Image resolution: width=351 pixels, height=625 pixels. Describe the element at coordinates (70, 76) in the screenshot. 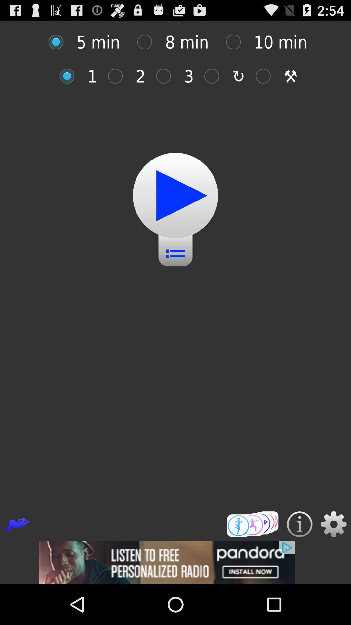

I see `select option 1` at that location.